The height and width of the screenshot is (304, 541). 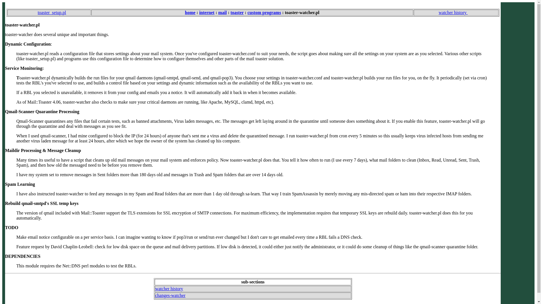 What do you see at coordinates (456, 12) in the screenshot?
I see `watcher history` at bounding box center [456, 12].